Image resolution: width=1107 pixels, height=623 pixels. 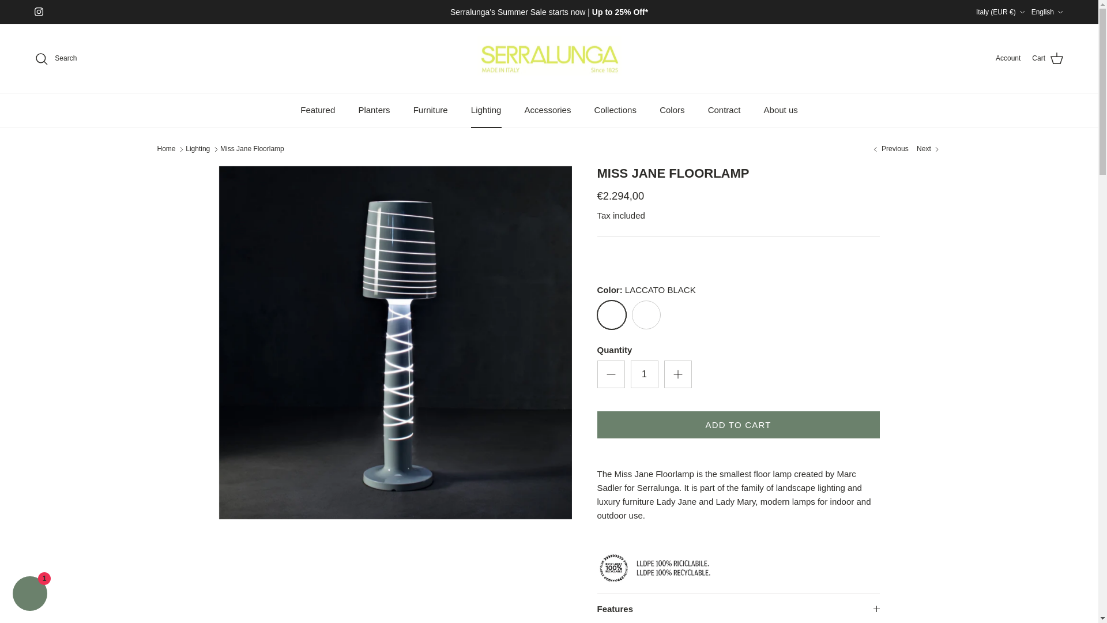 I want to click on English, so click(x=1048, y=12).